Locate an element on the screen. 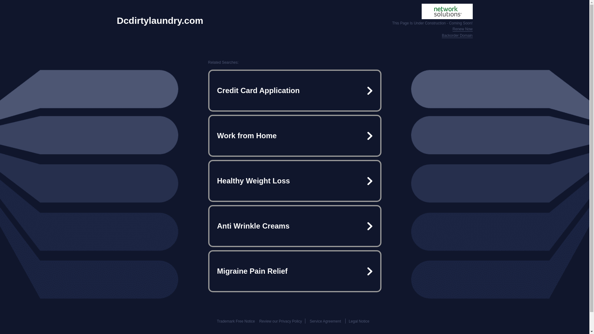 Image resolution: width=594 pixels, height=334 pixels. Review our Privacy Policy is located at coordinates (280, 321).